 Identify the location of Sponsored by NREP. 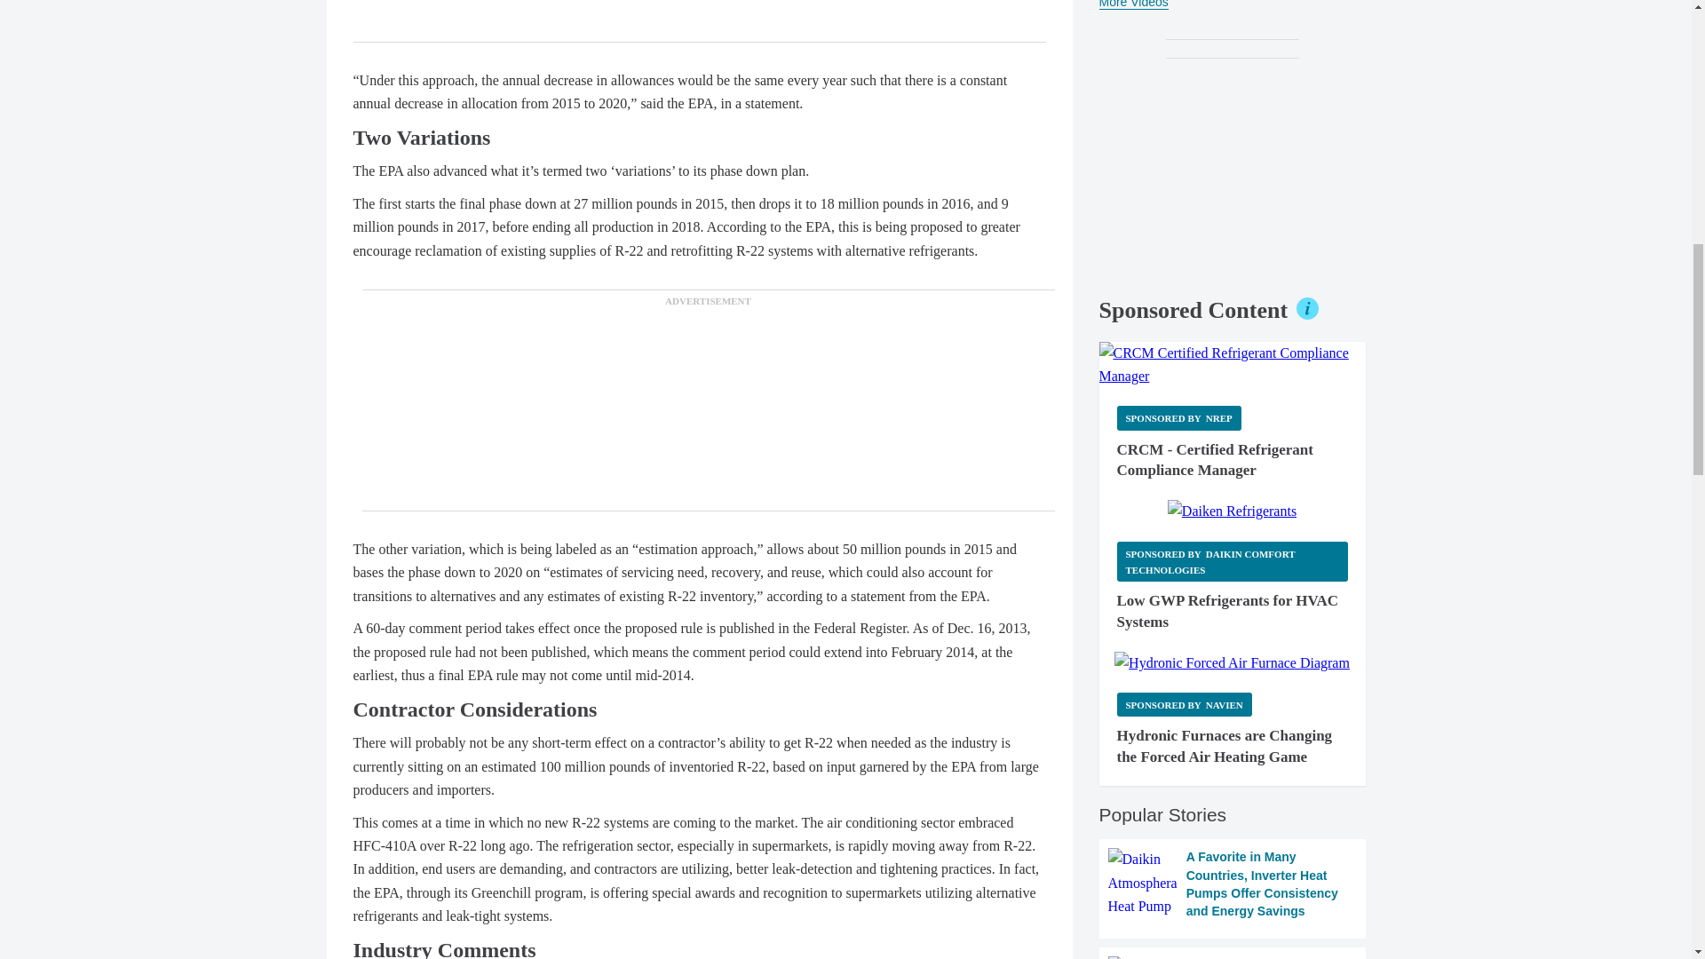
(1178, 417).